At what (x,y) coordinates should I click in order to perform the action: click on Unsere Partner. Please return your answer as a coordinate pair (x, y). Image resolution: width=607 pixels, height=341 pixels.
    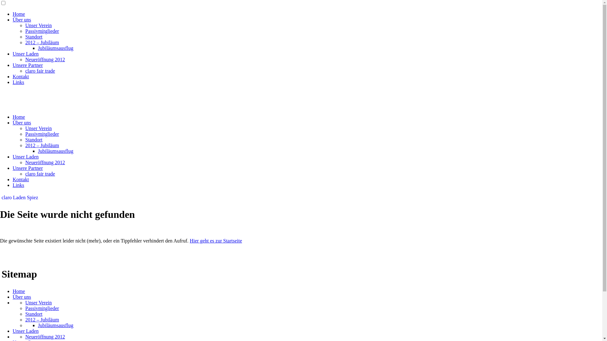
    Looking at the image, I should click on (28, 168).